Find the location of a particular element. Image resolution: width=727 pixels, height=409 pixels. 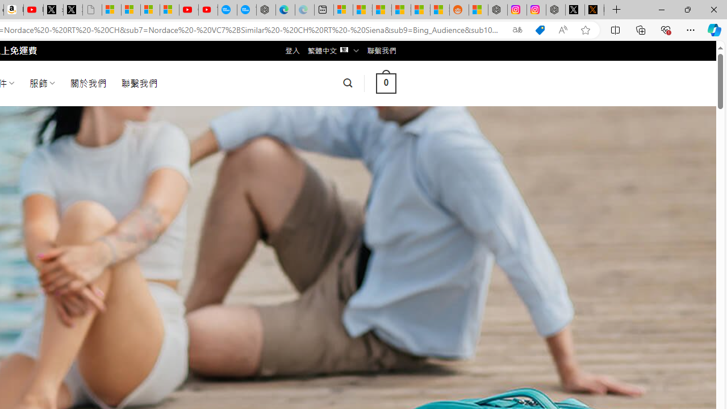

X is located at coordinates (73, 10).